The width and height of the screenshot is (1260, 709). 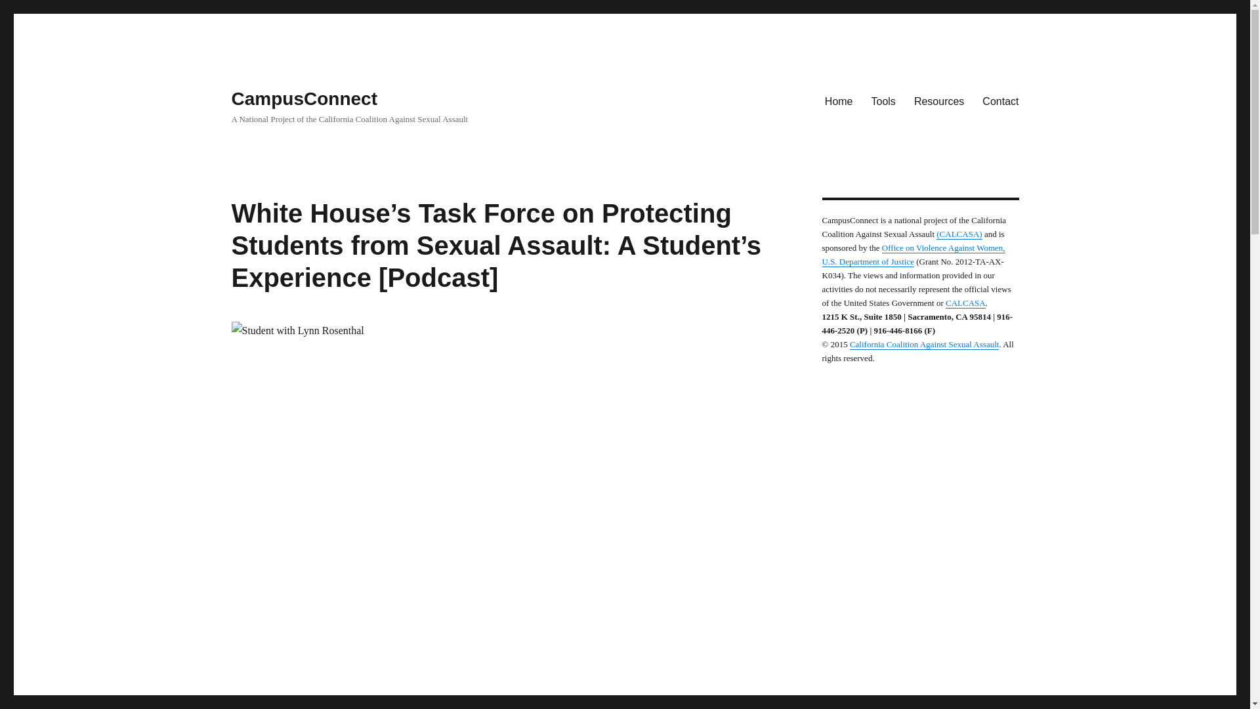 What do you see at coordinates (883, 100) in the screenshot?
I see `Tools` at bounding box center [883, 100].